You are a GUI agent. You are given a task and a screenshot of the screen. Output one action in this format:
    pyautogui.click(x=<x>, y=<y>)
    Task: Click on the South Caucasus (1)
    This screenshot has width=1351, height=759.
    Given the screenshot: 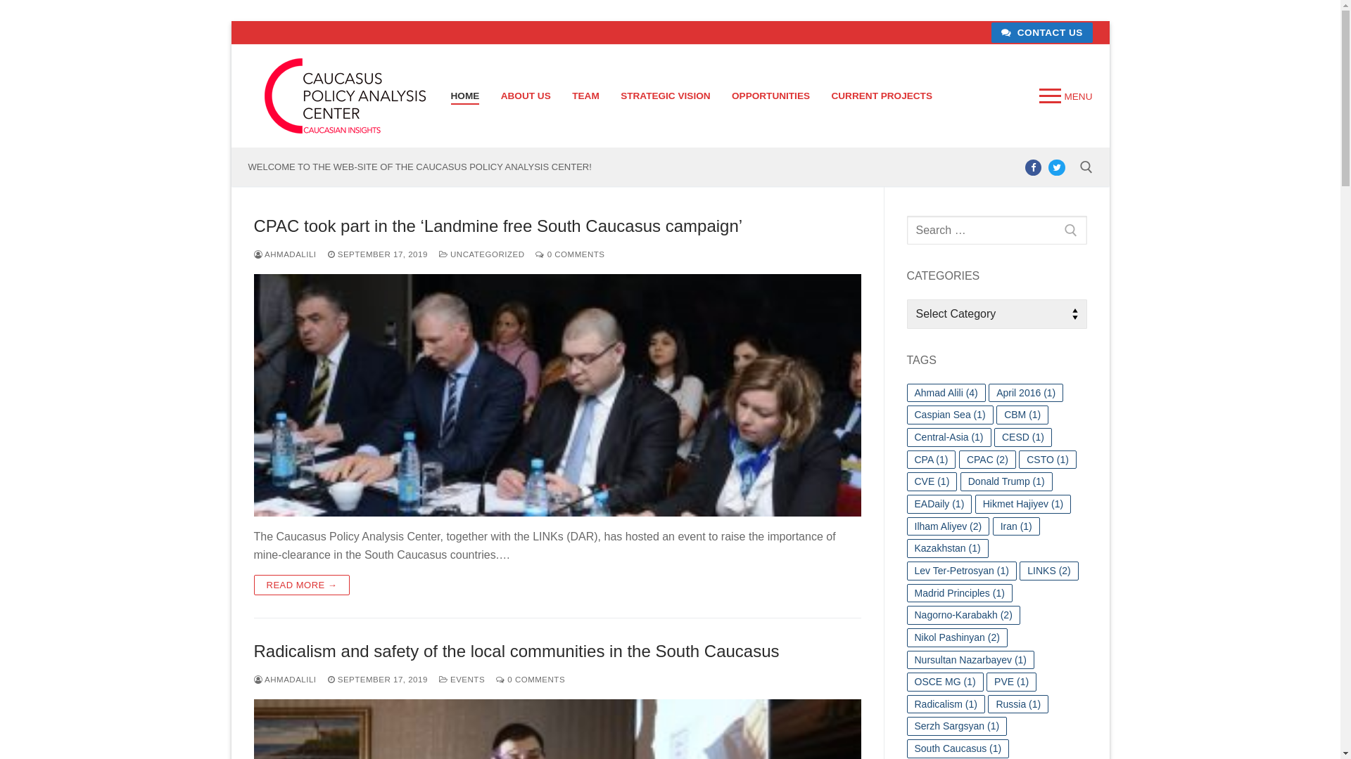 What is the action you would take?
    pyautogui.click(x=958, y=749)
    